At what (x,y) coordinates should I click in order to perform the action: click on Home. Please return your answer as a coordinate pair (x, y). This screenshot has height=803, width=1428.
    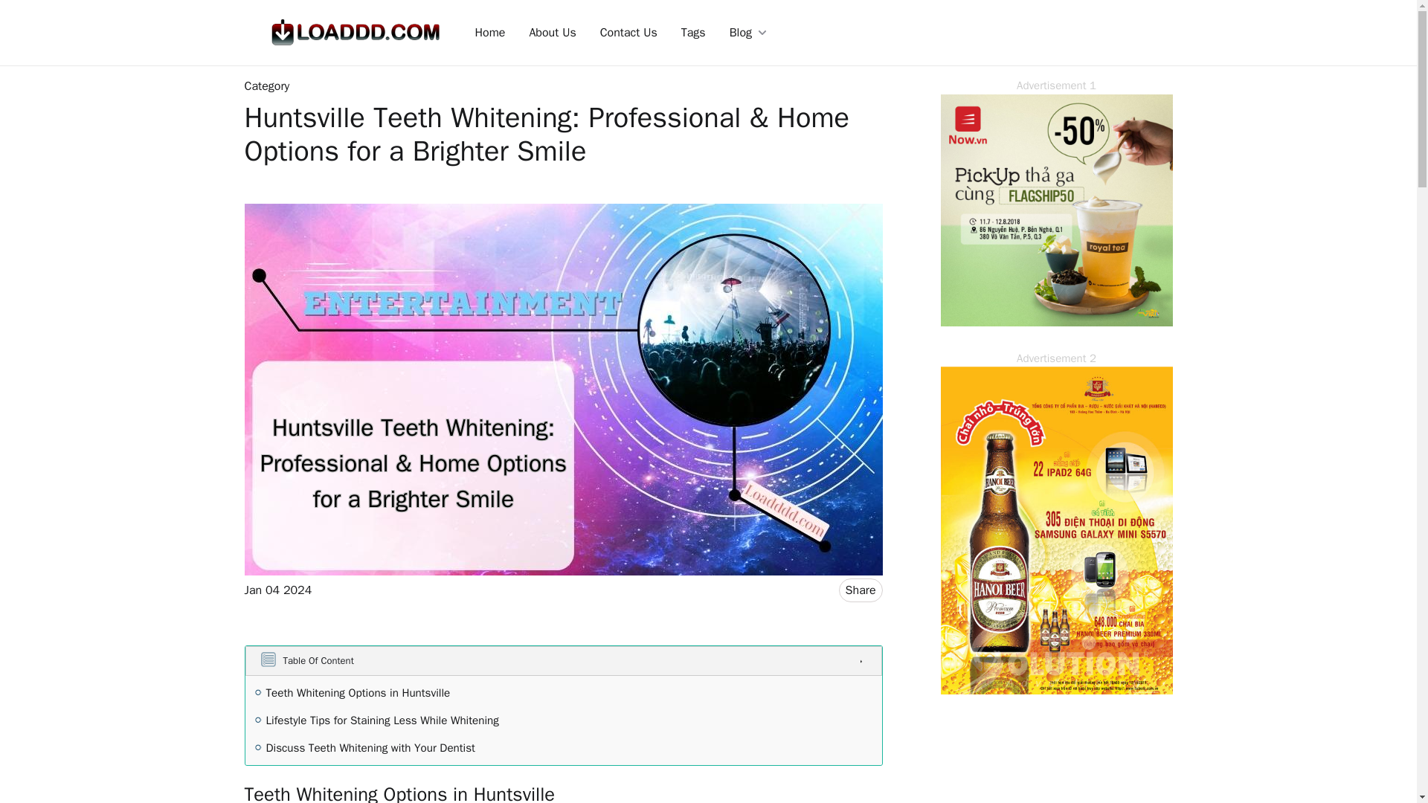
    Looking at the image, I should click on (489, 33).